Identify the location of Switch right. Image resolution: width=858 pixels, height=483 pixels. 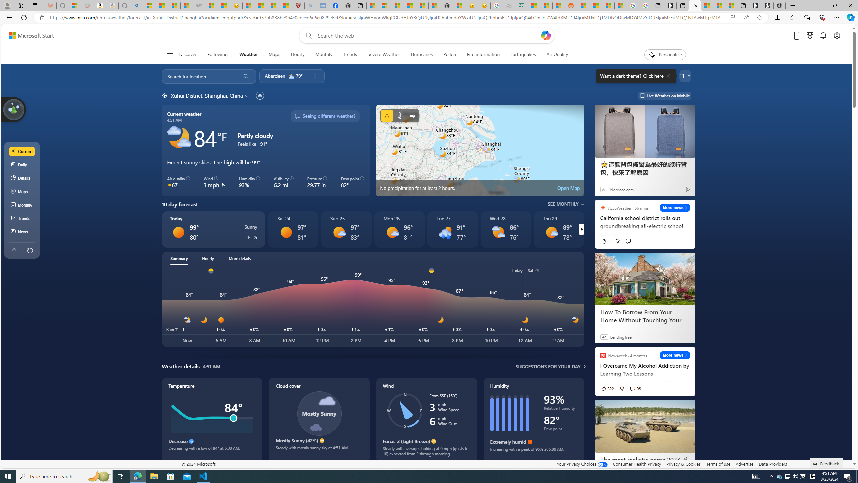
(581, 229).